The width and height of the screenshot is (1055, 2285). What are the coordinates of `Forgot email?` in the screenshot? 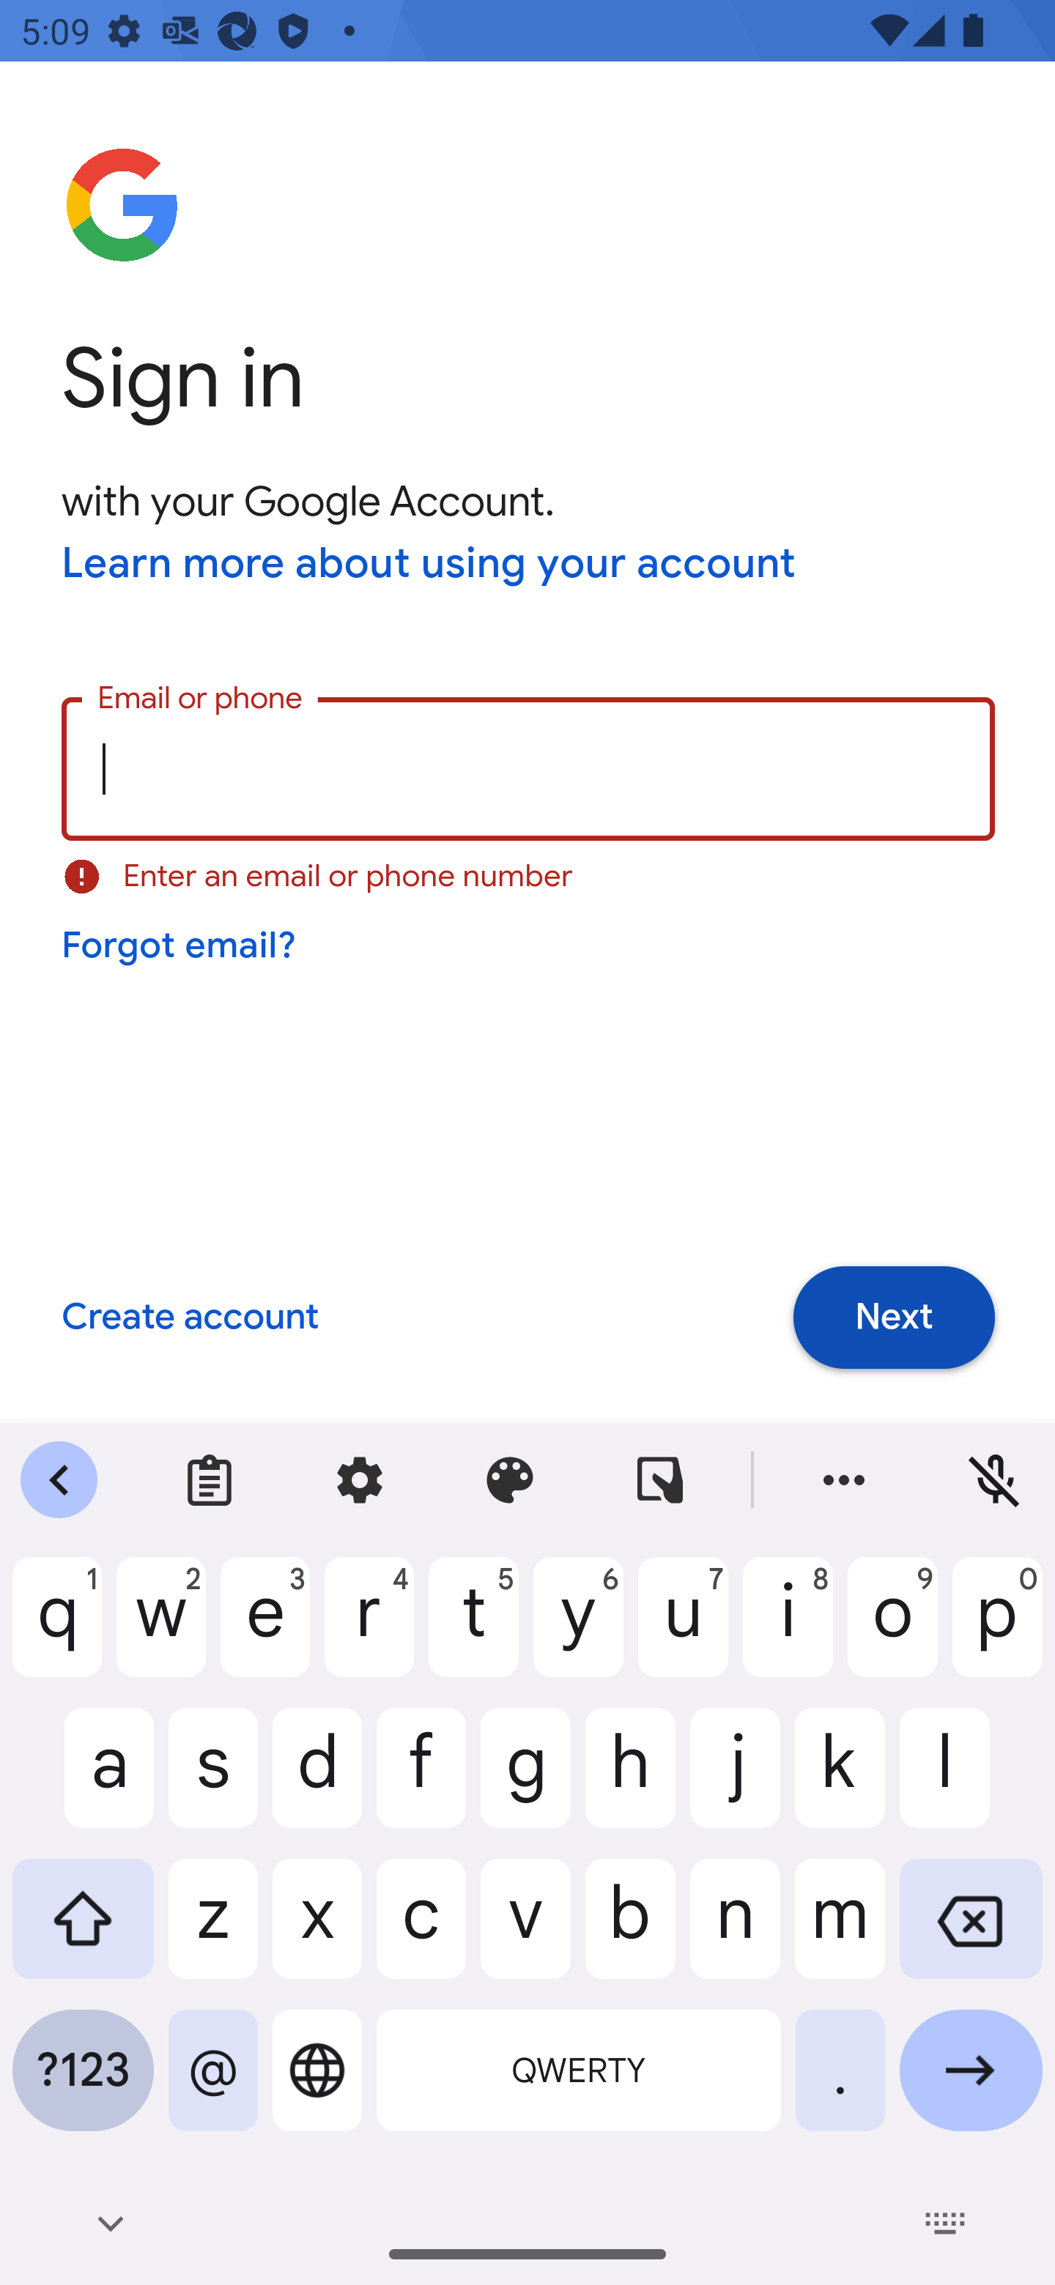 It's located at (180, 945).